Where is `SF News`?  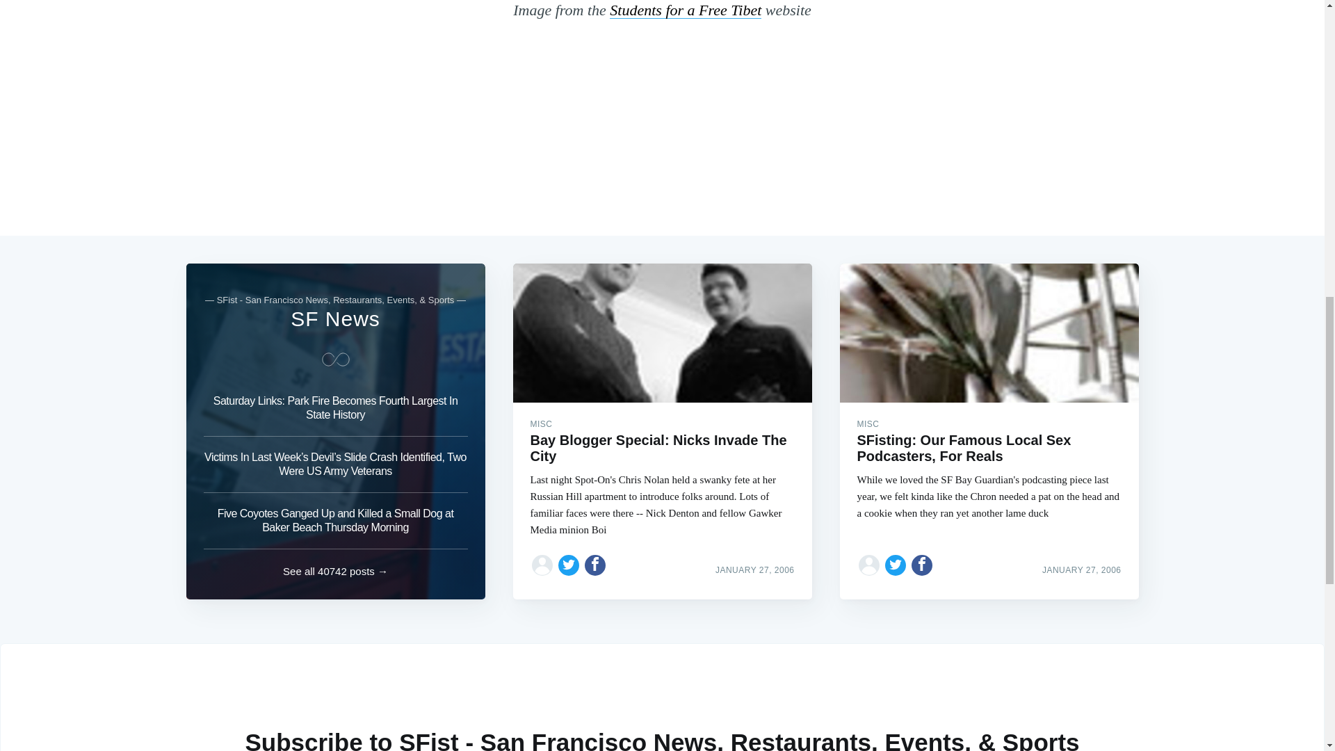 SF News is located at coordinates (335, 318).